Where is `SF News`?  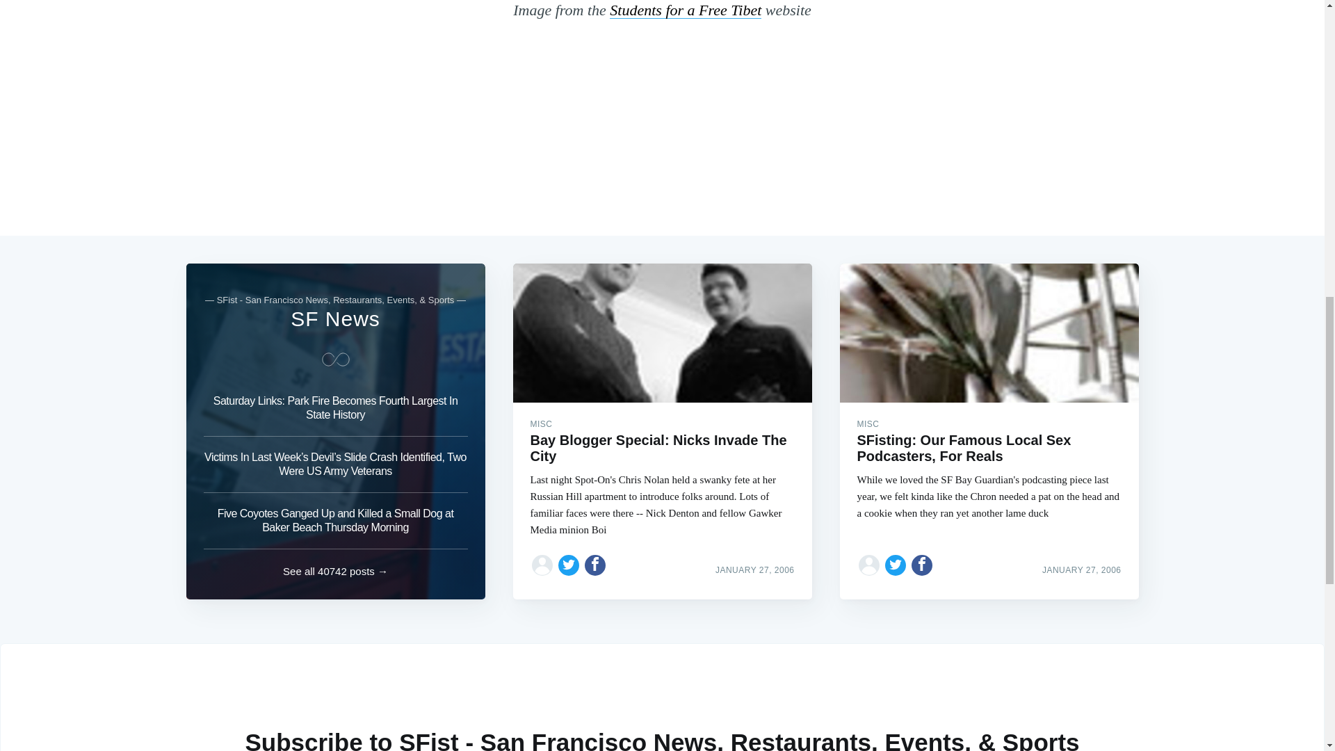 SF News is located at coordinates (335, 318).